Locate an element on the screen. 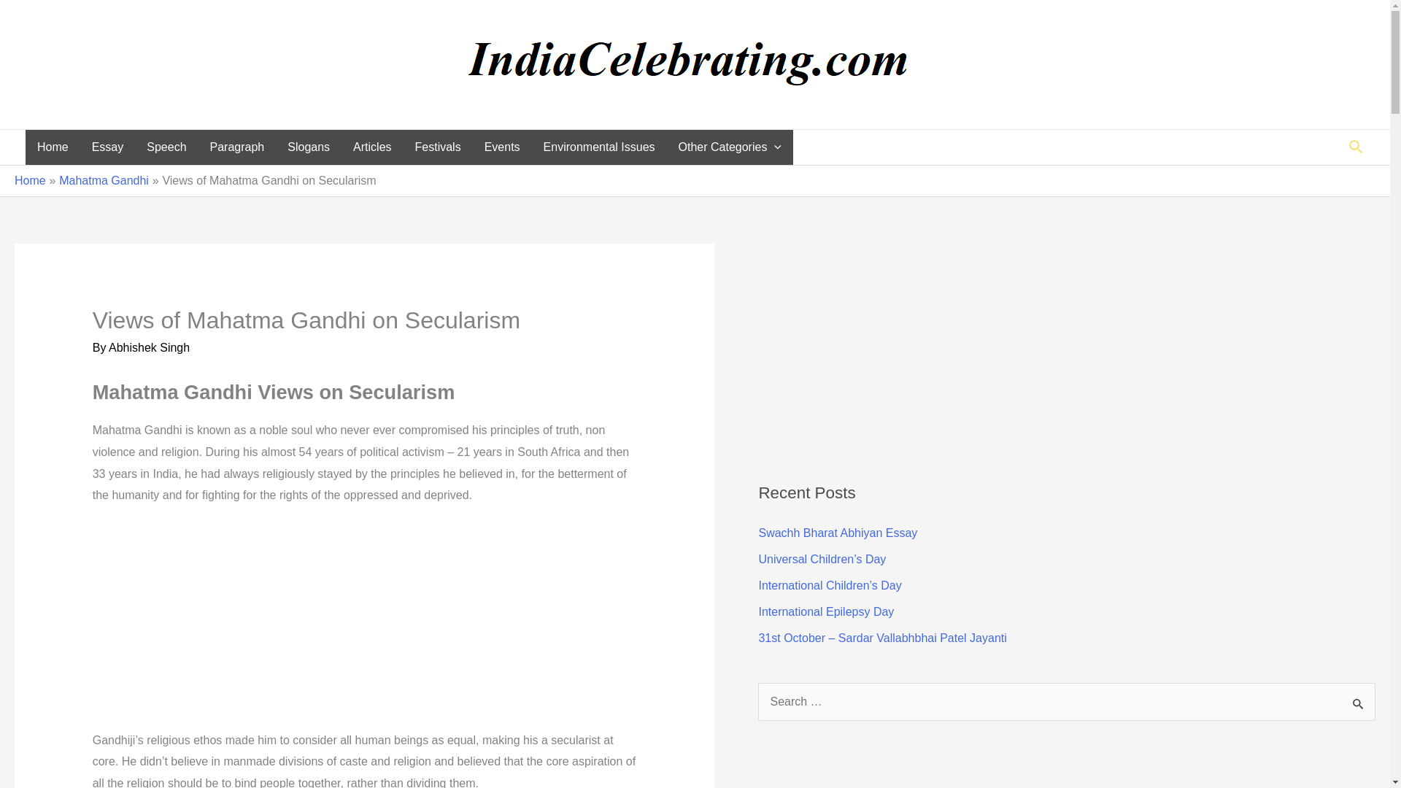 The height and width of the screenshot is (788, 1401). Home is located at coordinates (53, 147).